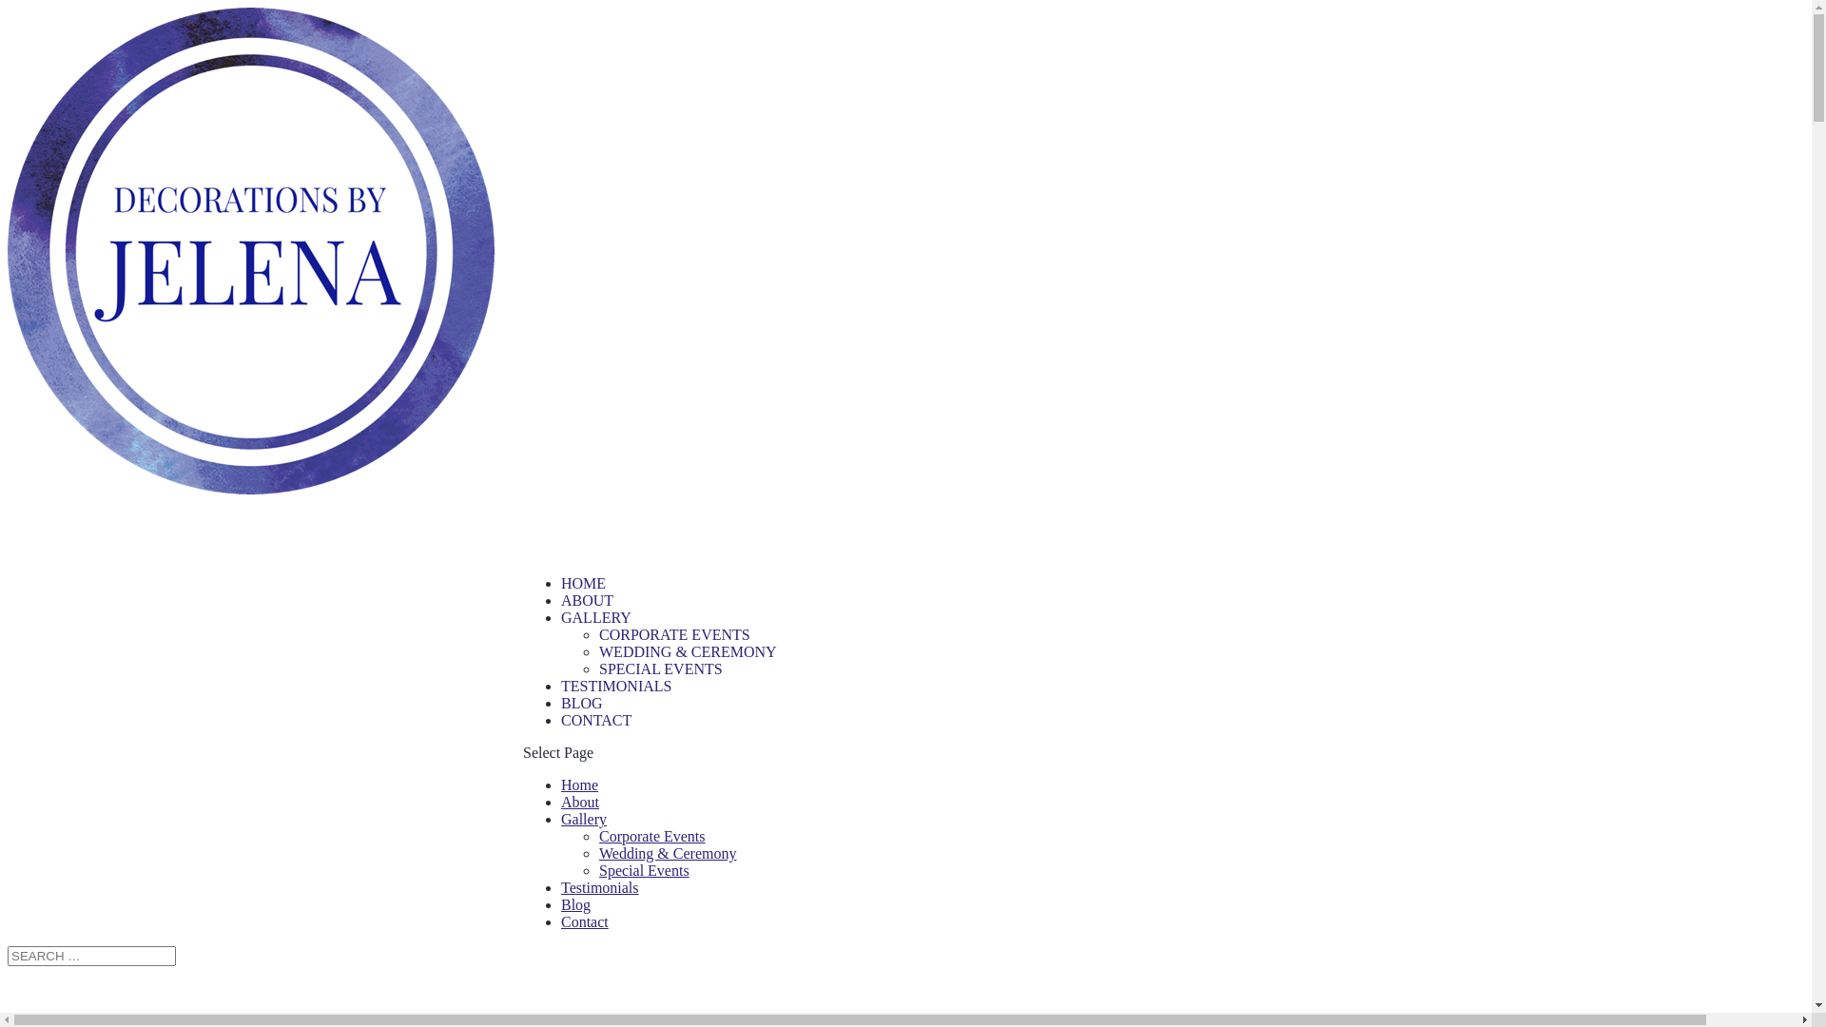 The image size is (1826, 1027). I want to click on CORPORATE EVENTS, so click(675, 635).